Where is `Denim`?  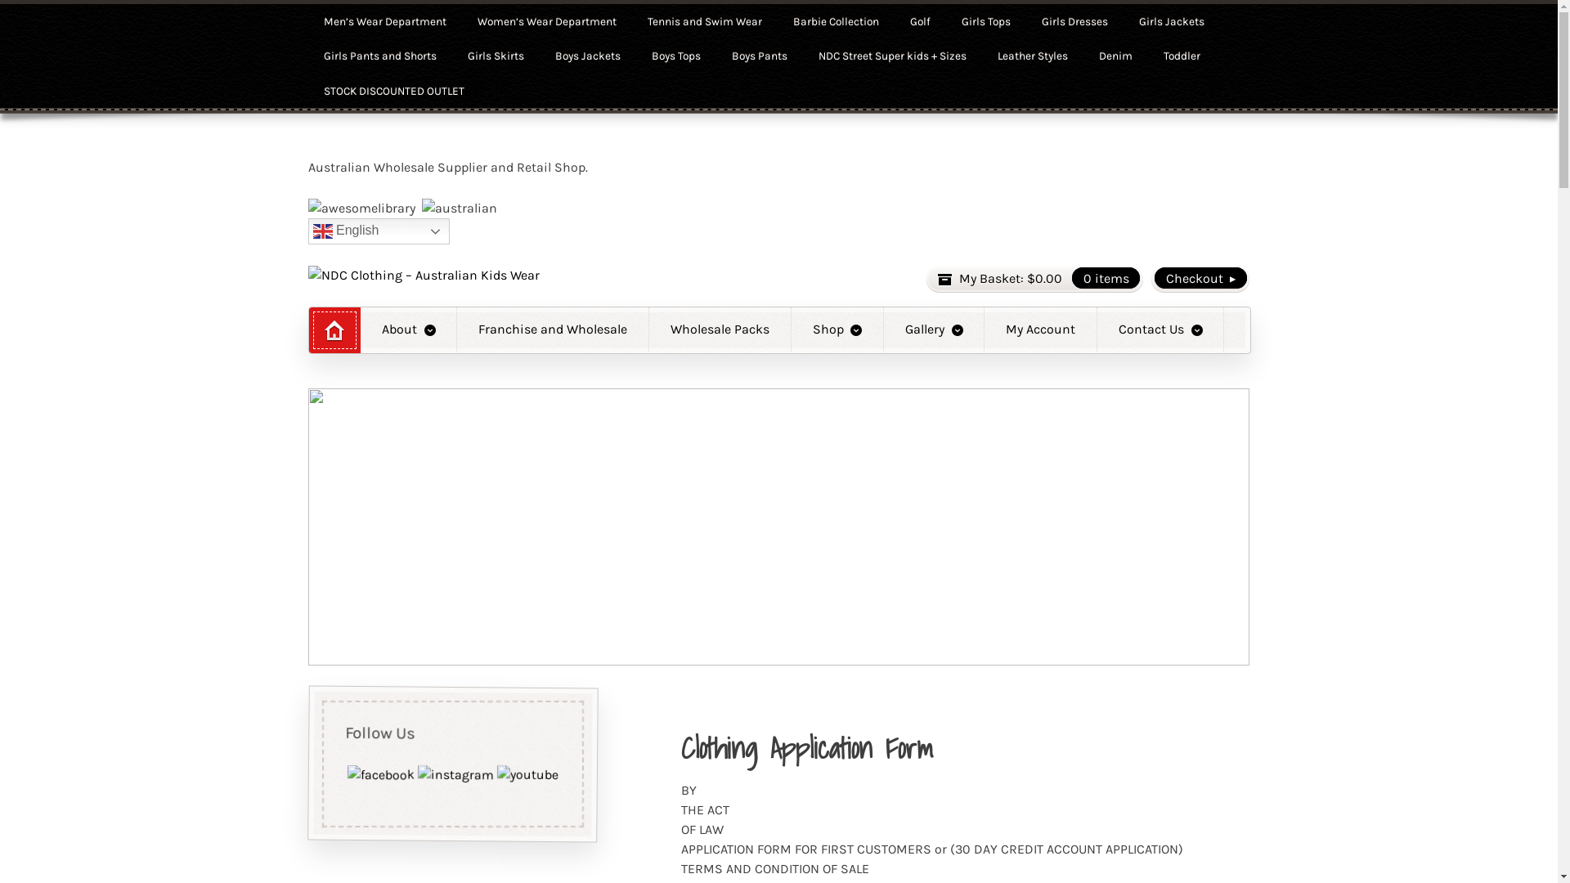
Denim is located at coordinates (1115, 57).